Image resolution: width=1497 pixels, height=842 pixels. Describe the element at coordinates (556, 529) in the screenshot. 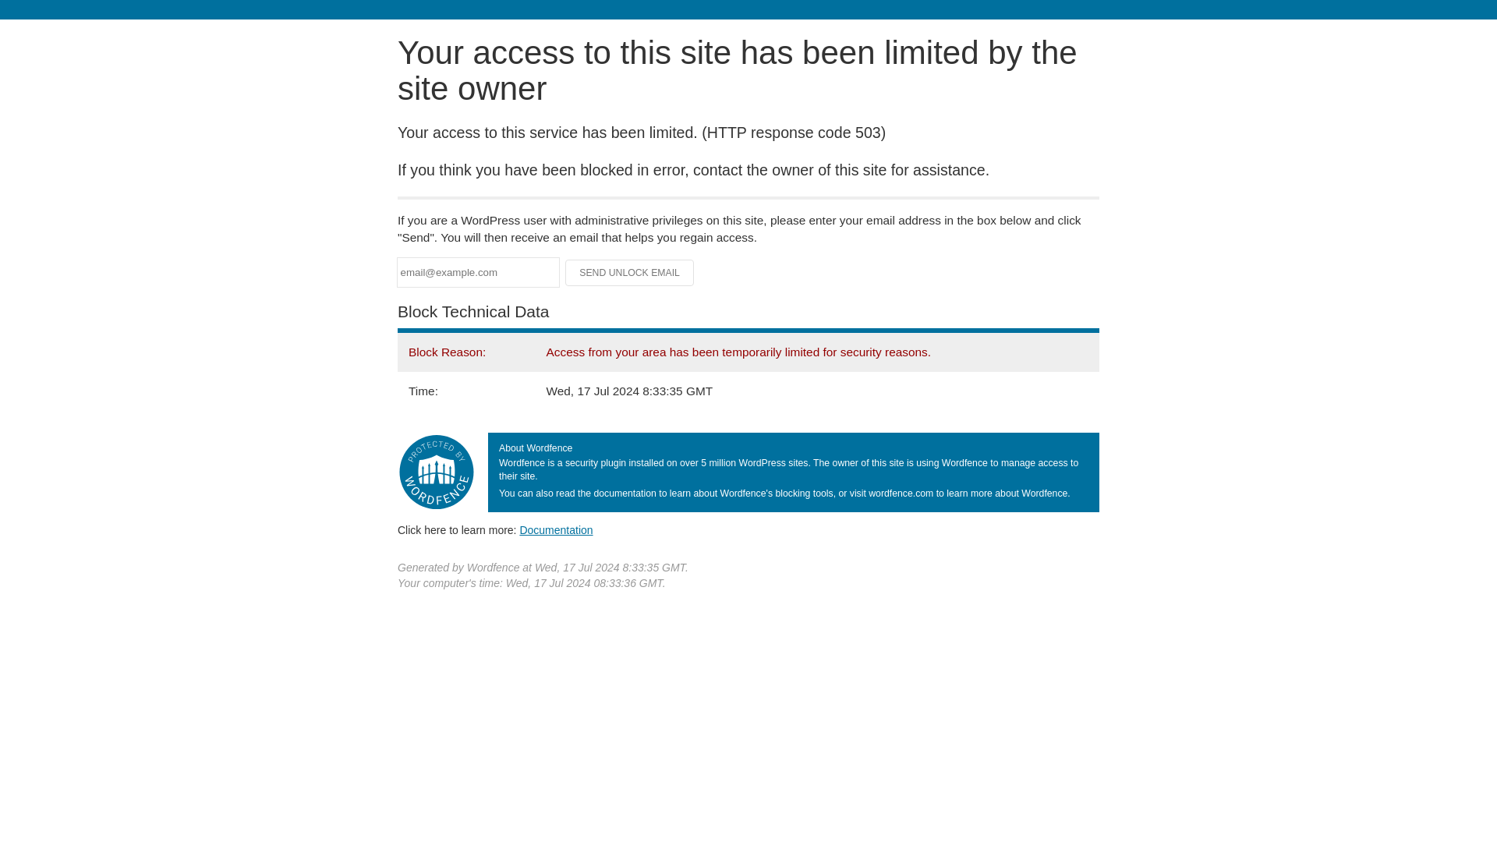

I see `Documentation` at that location.